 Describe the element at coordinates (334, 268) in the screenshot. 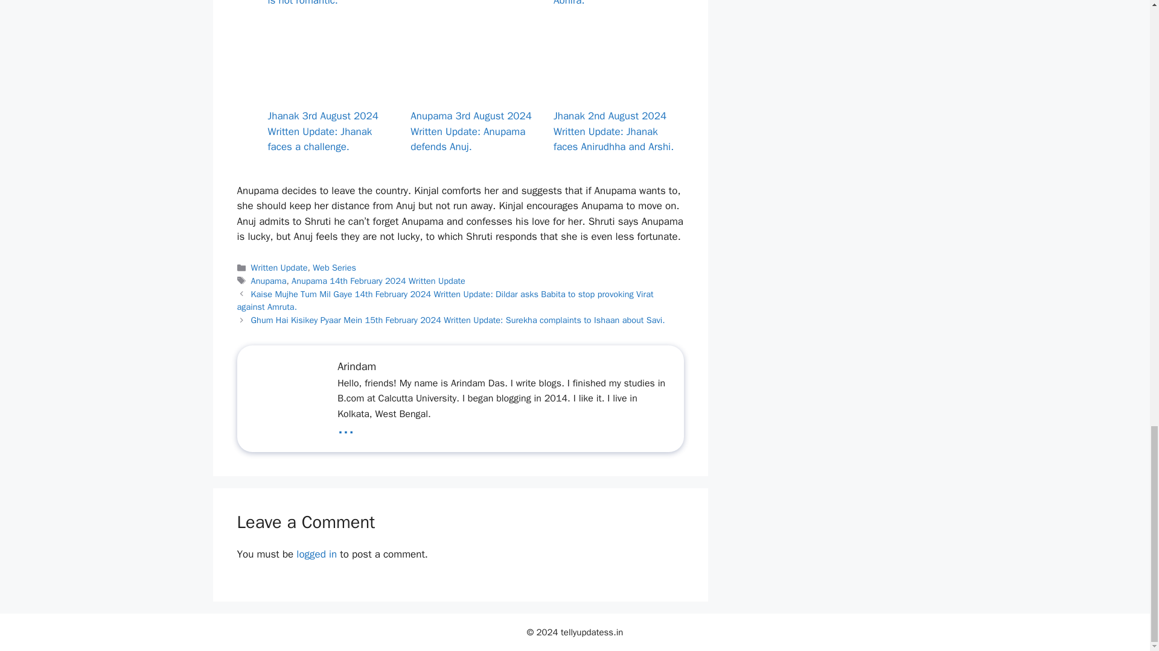

I see `Web Series` at that location.